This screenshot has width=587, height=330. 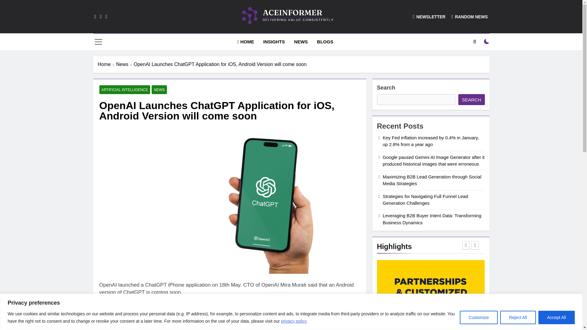 What do you see at coordinates (518, 317) in the screenshot?
I see `Reject All` at bounding box center [518, 317].